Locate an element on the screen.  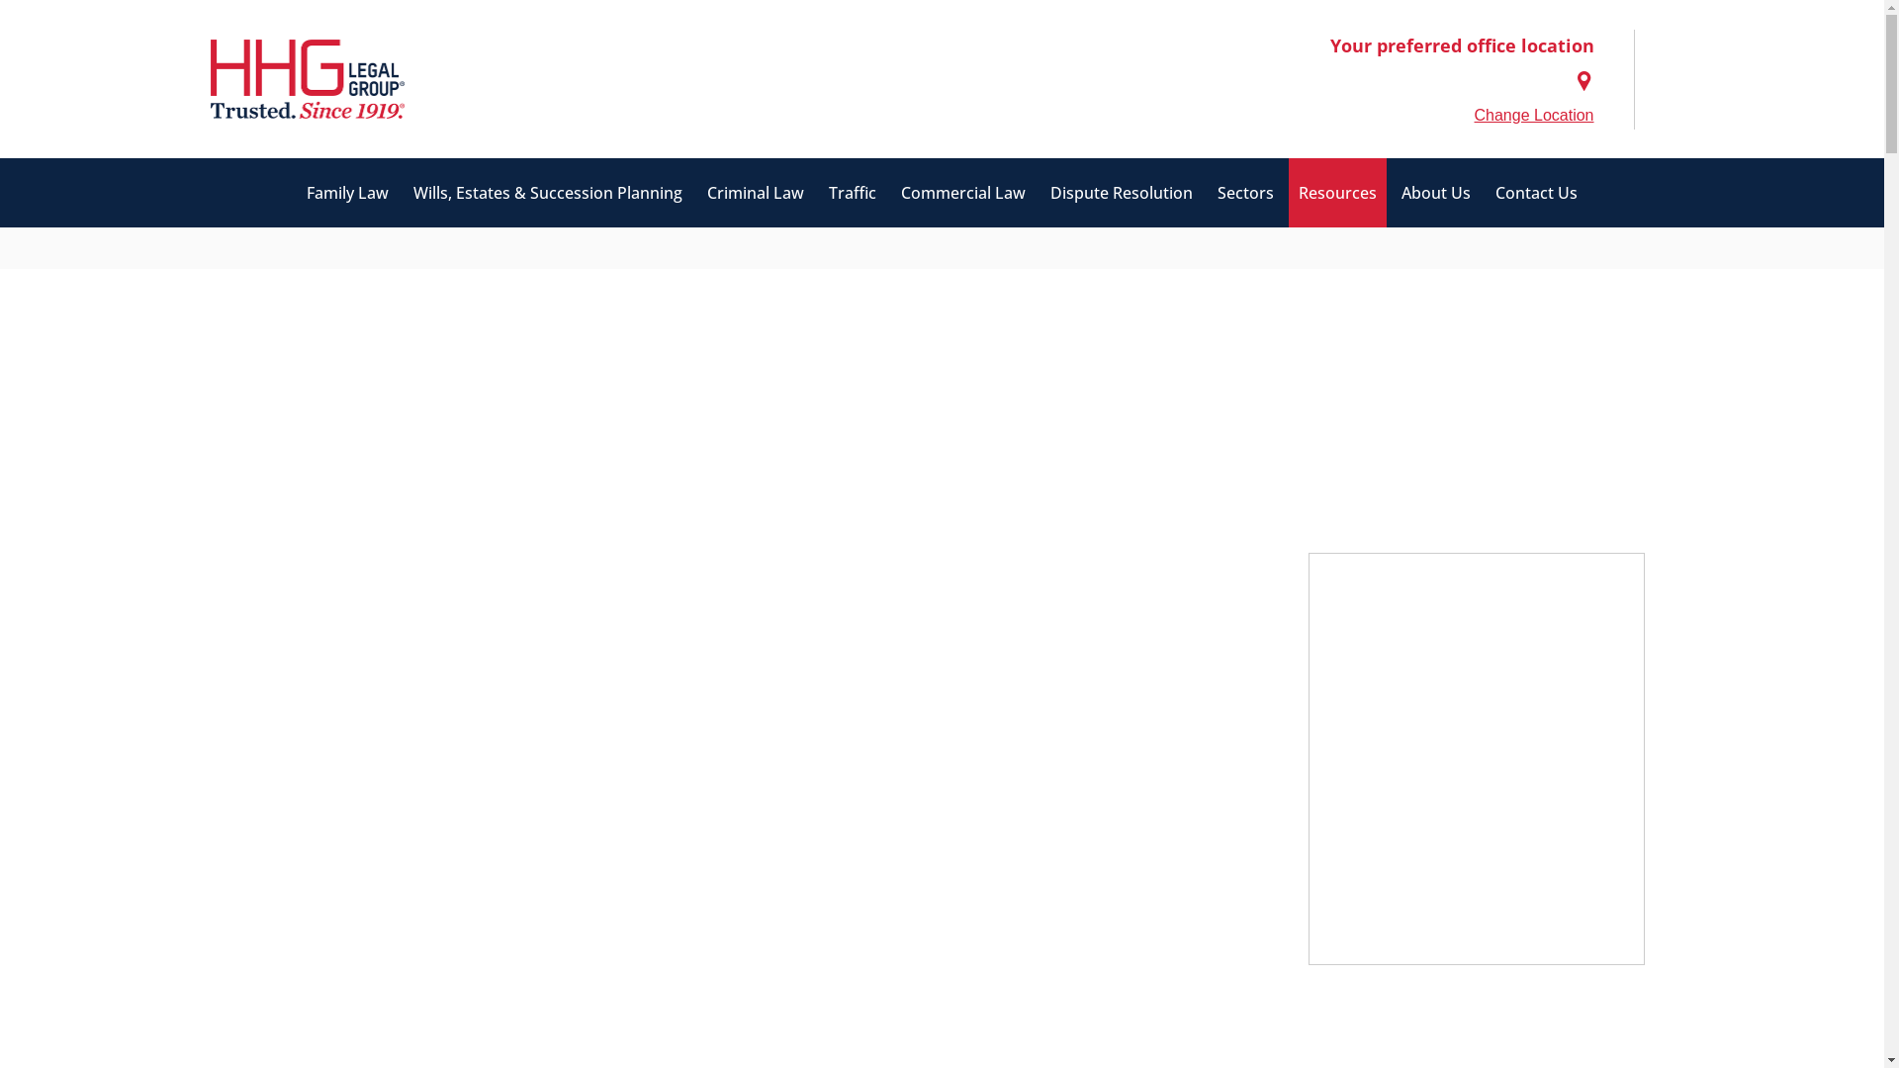
Commercial Law is located at coordinates (963, 193).